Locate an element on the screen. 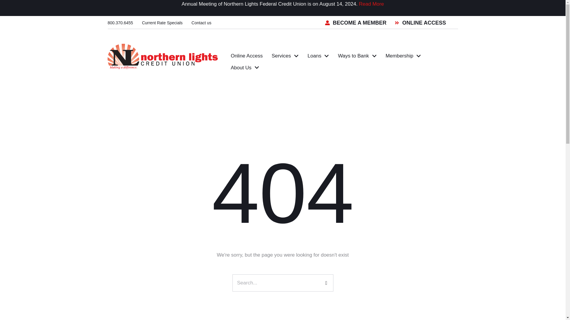 This screenshot has width=570, height=320. Ways to Bank is located at coordinates (357, 56).